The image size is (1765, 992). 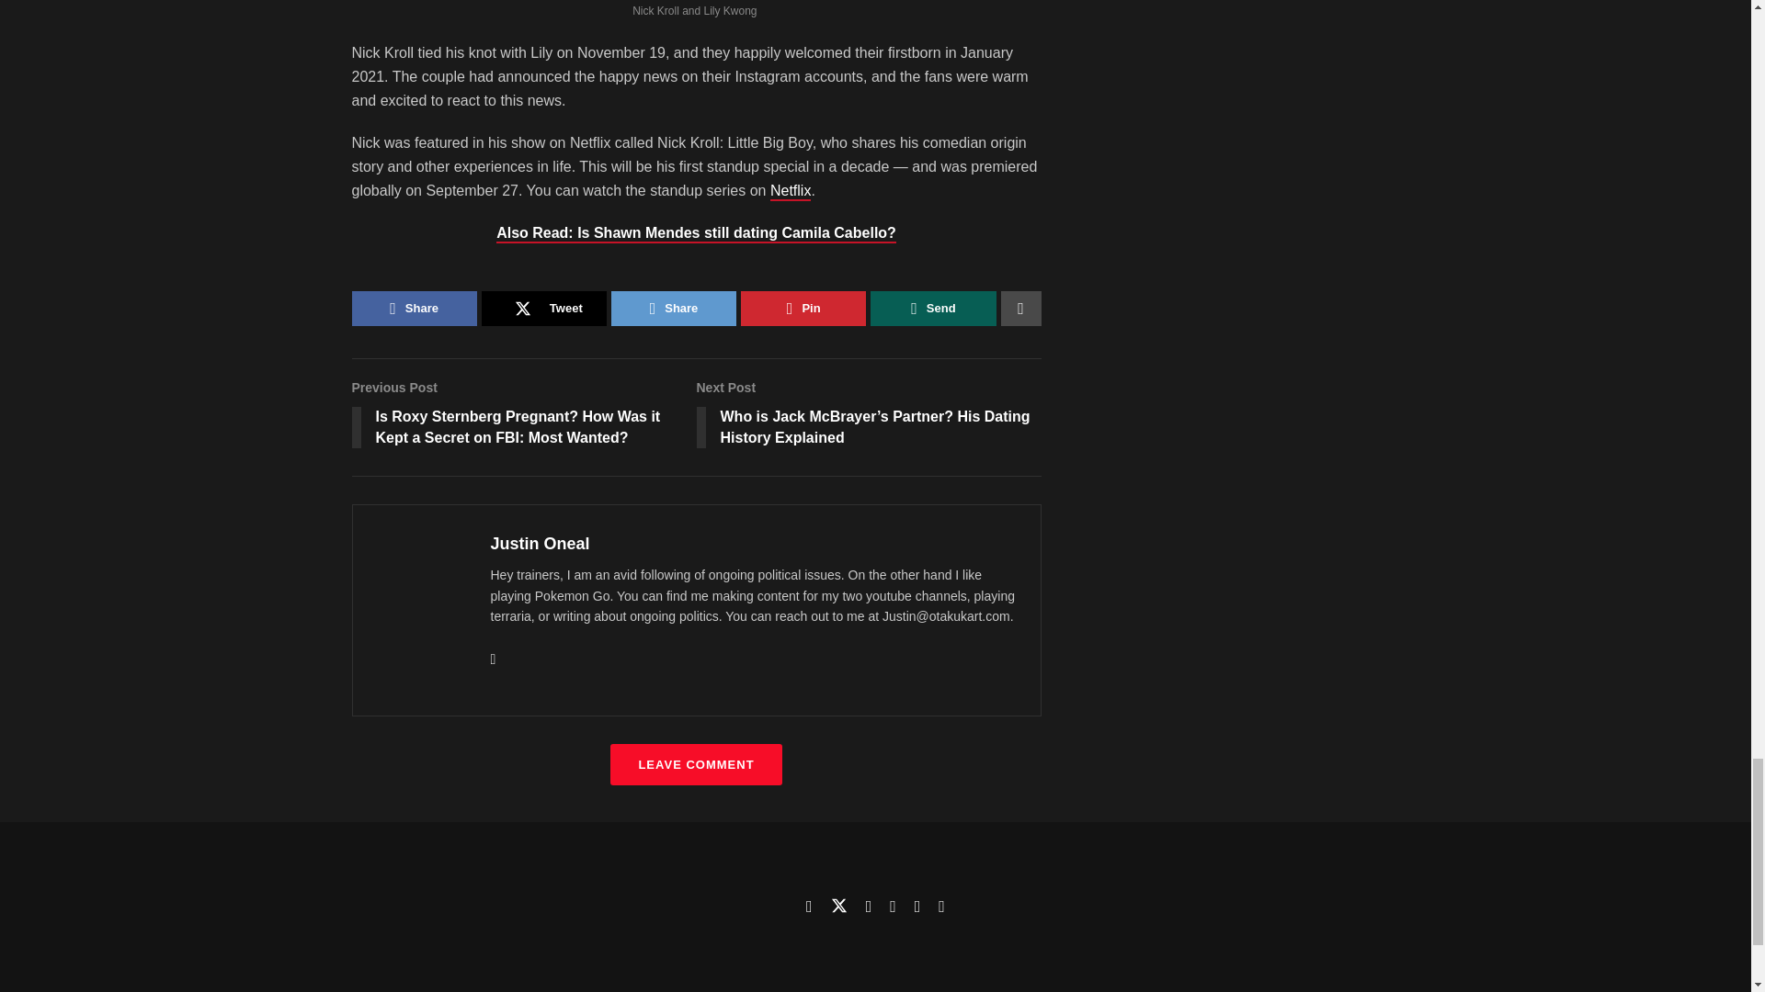 What do you see at coordinates (544, 309) in the screenshot?
I see `Tweet` at bounding box center [544, 309].